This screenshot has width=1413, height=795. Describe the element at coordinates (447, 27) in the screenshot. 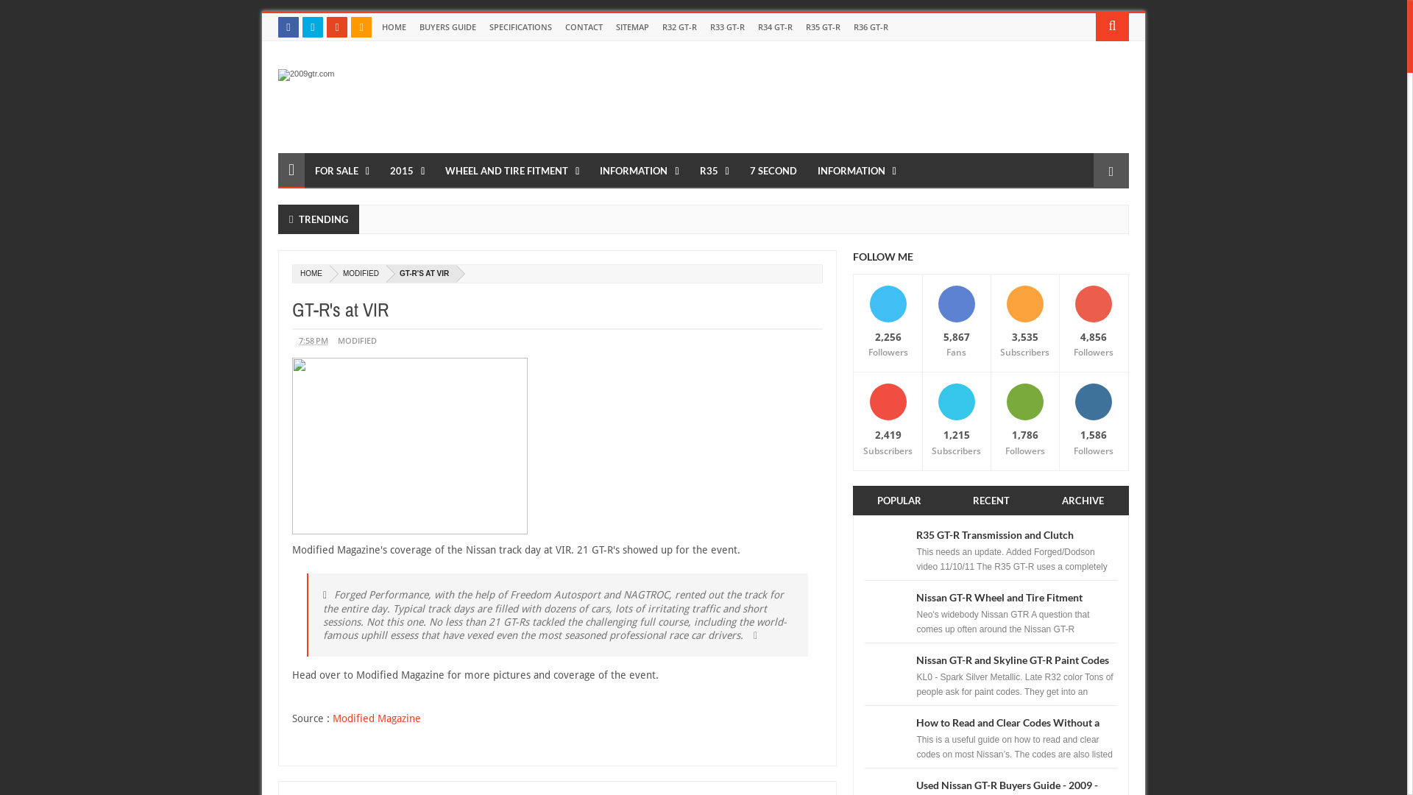

I see `BUYERS GUIDE` at that location.